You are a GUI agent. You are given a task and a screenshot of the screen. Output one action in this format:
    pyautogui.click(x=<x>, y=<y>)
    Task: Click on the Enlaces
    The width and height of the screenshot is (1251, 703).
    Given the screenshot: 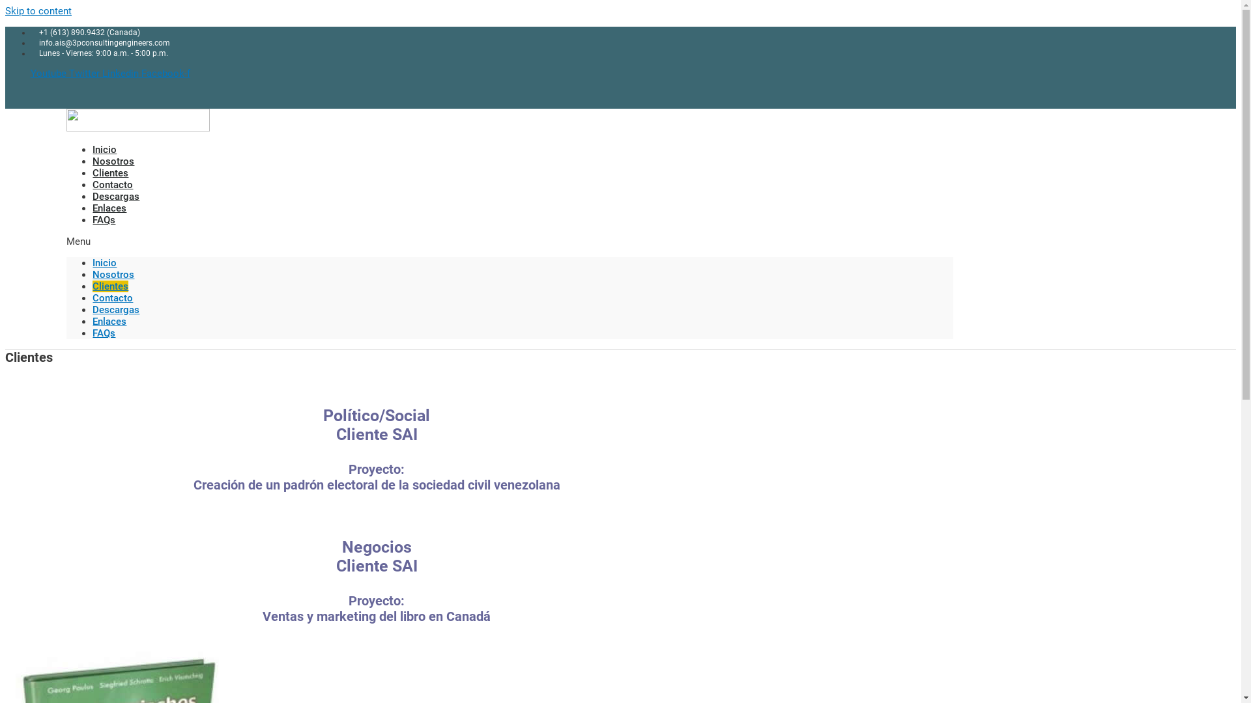 What is the action you would take?
    pyautogui.click(x=109, y=208)
    